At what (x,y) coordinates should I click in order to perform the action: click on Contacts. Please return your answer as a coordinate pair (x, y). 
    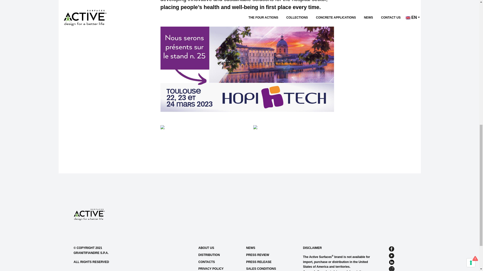
    Looking at the image, I should click on (220, 262).